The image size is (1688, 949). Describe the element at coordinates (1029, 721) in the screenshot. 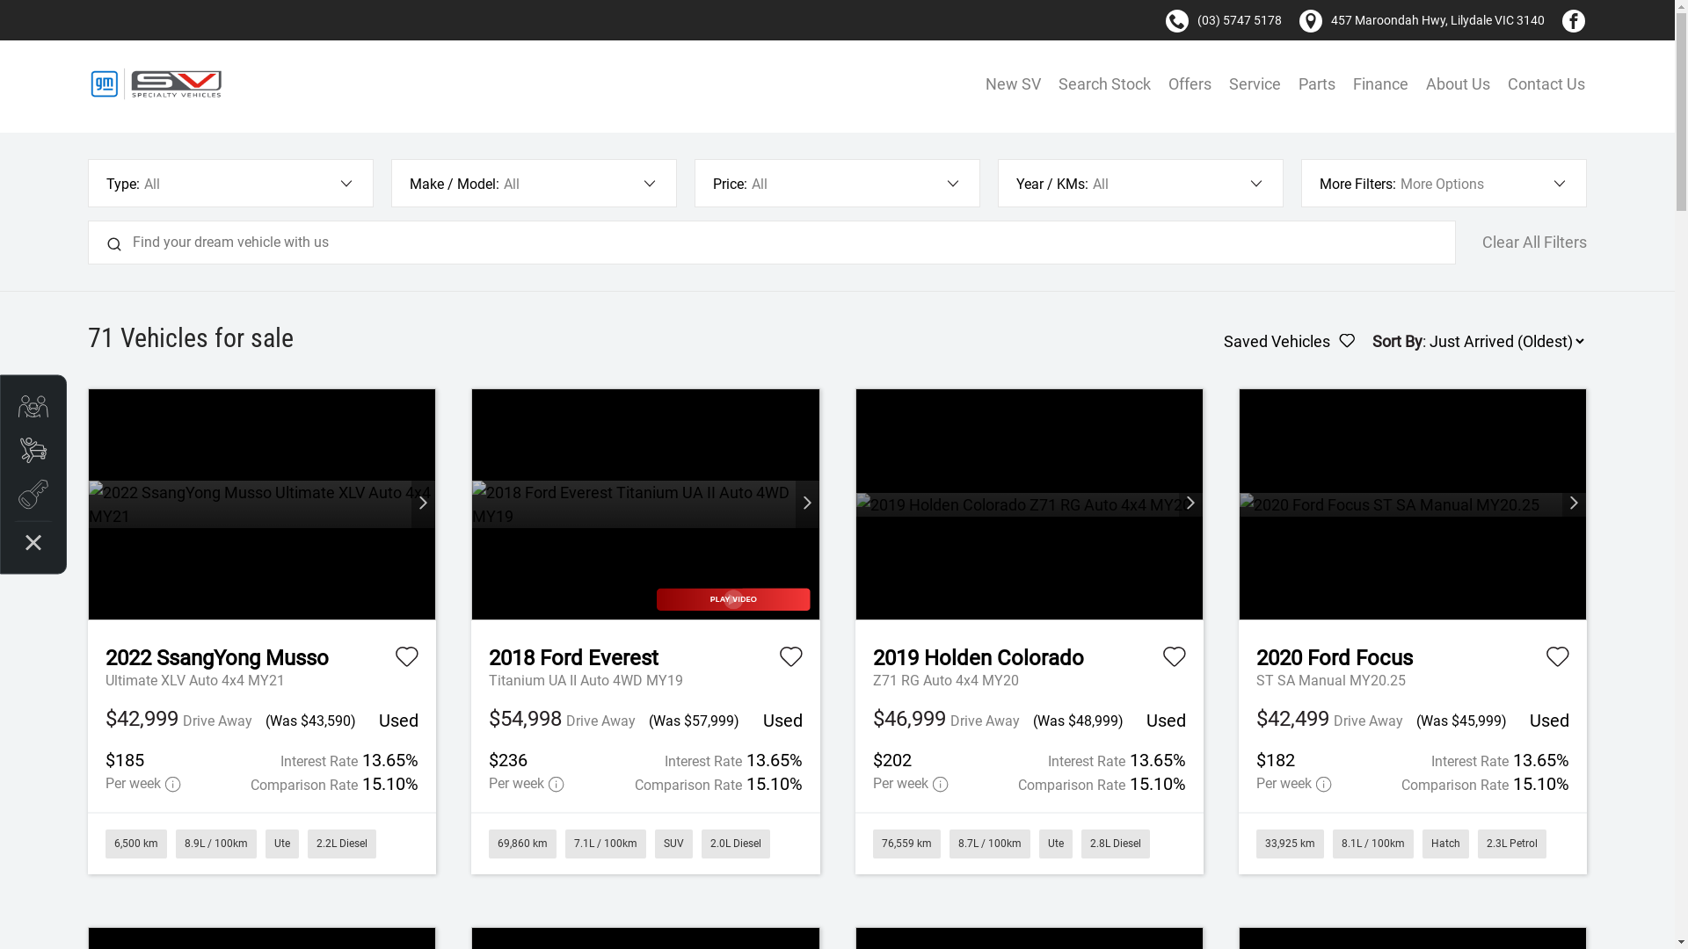

I see `$46,999
Drive Away
(Was $48,999)
Used` at that location.